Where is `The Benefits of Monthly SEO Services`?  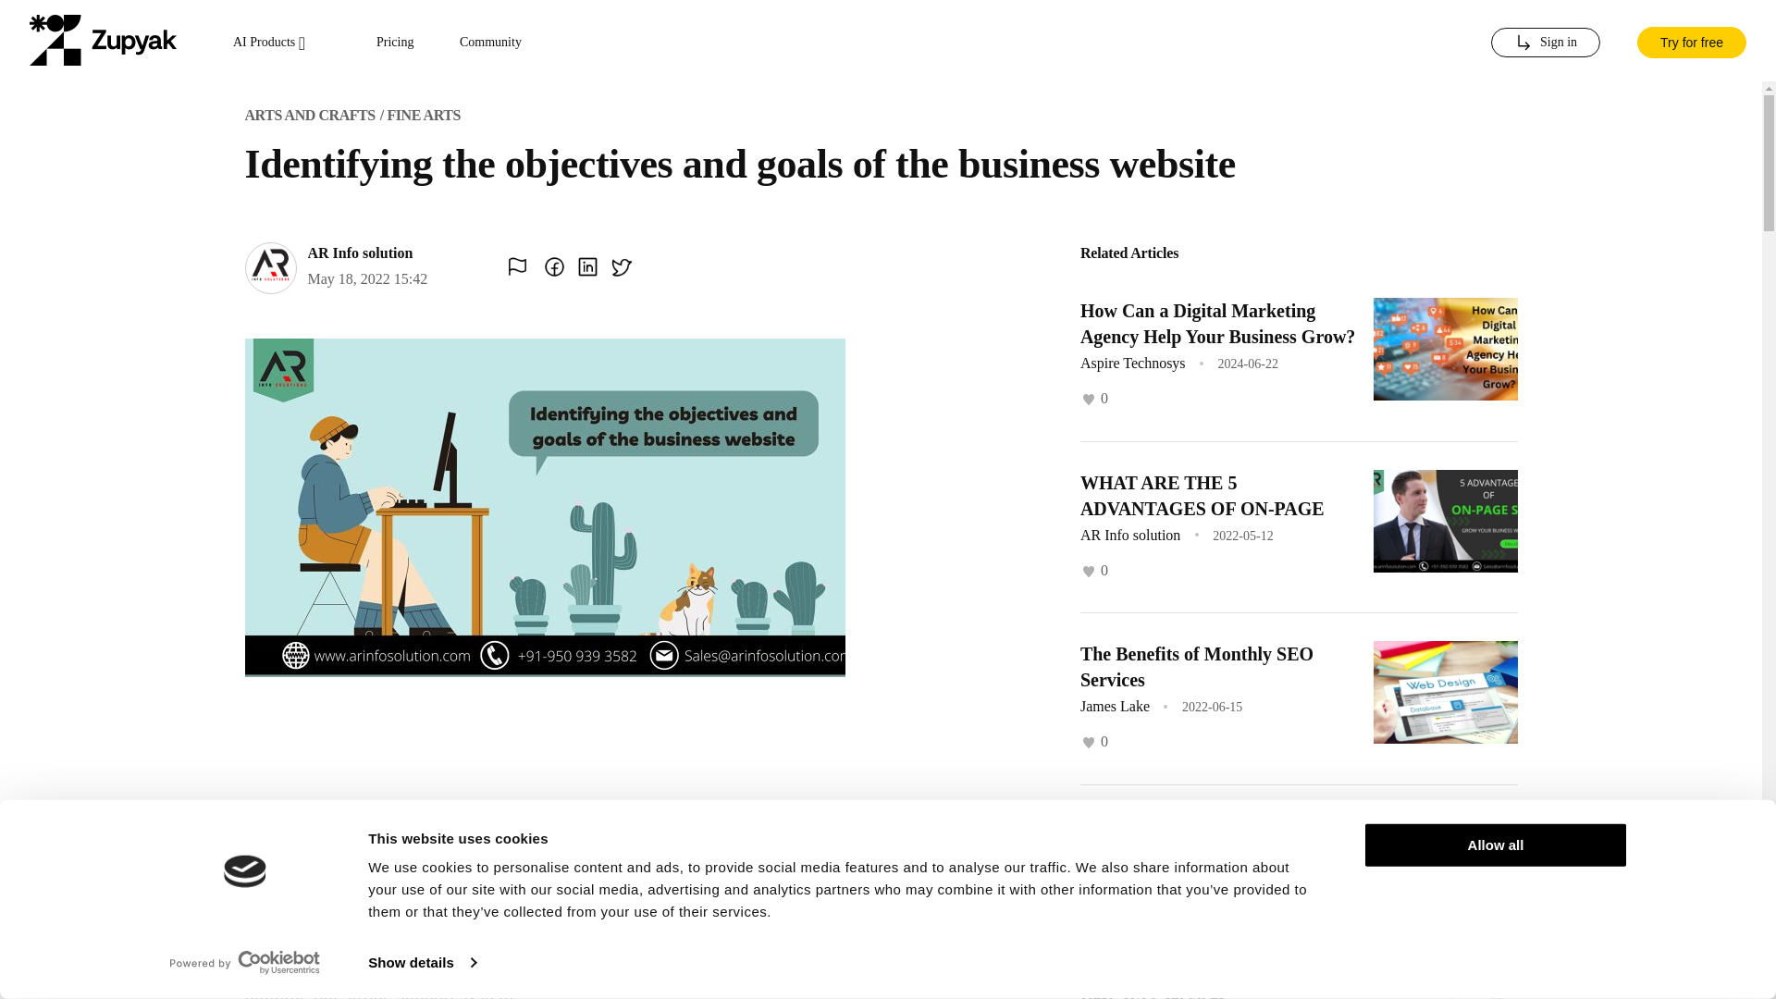
The Benefits of Monthly SEO Services is located at coordinates (1197, 666).